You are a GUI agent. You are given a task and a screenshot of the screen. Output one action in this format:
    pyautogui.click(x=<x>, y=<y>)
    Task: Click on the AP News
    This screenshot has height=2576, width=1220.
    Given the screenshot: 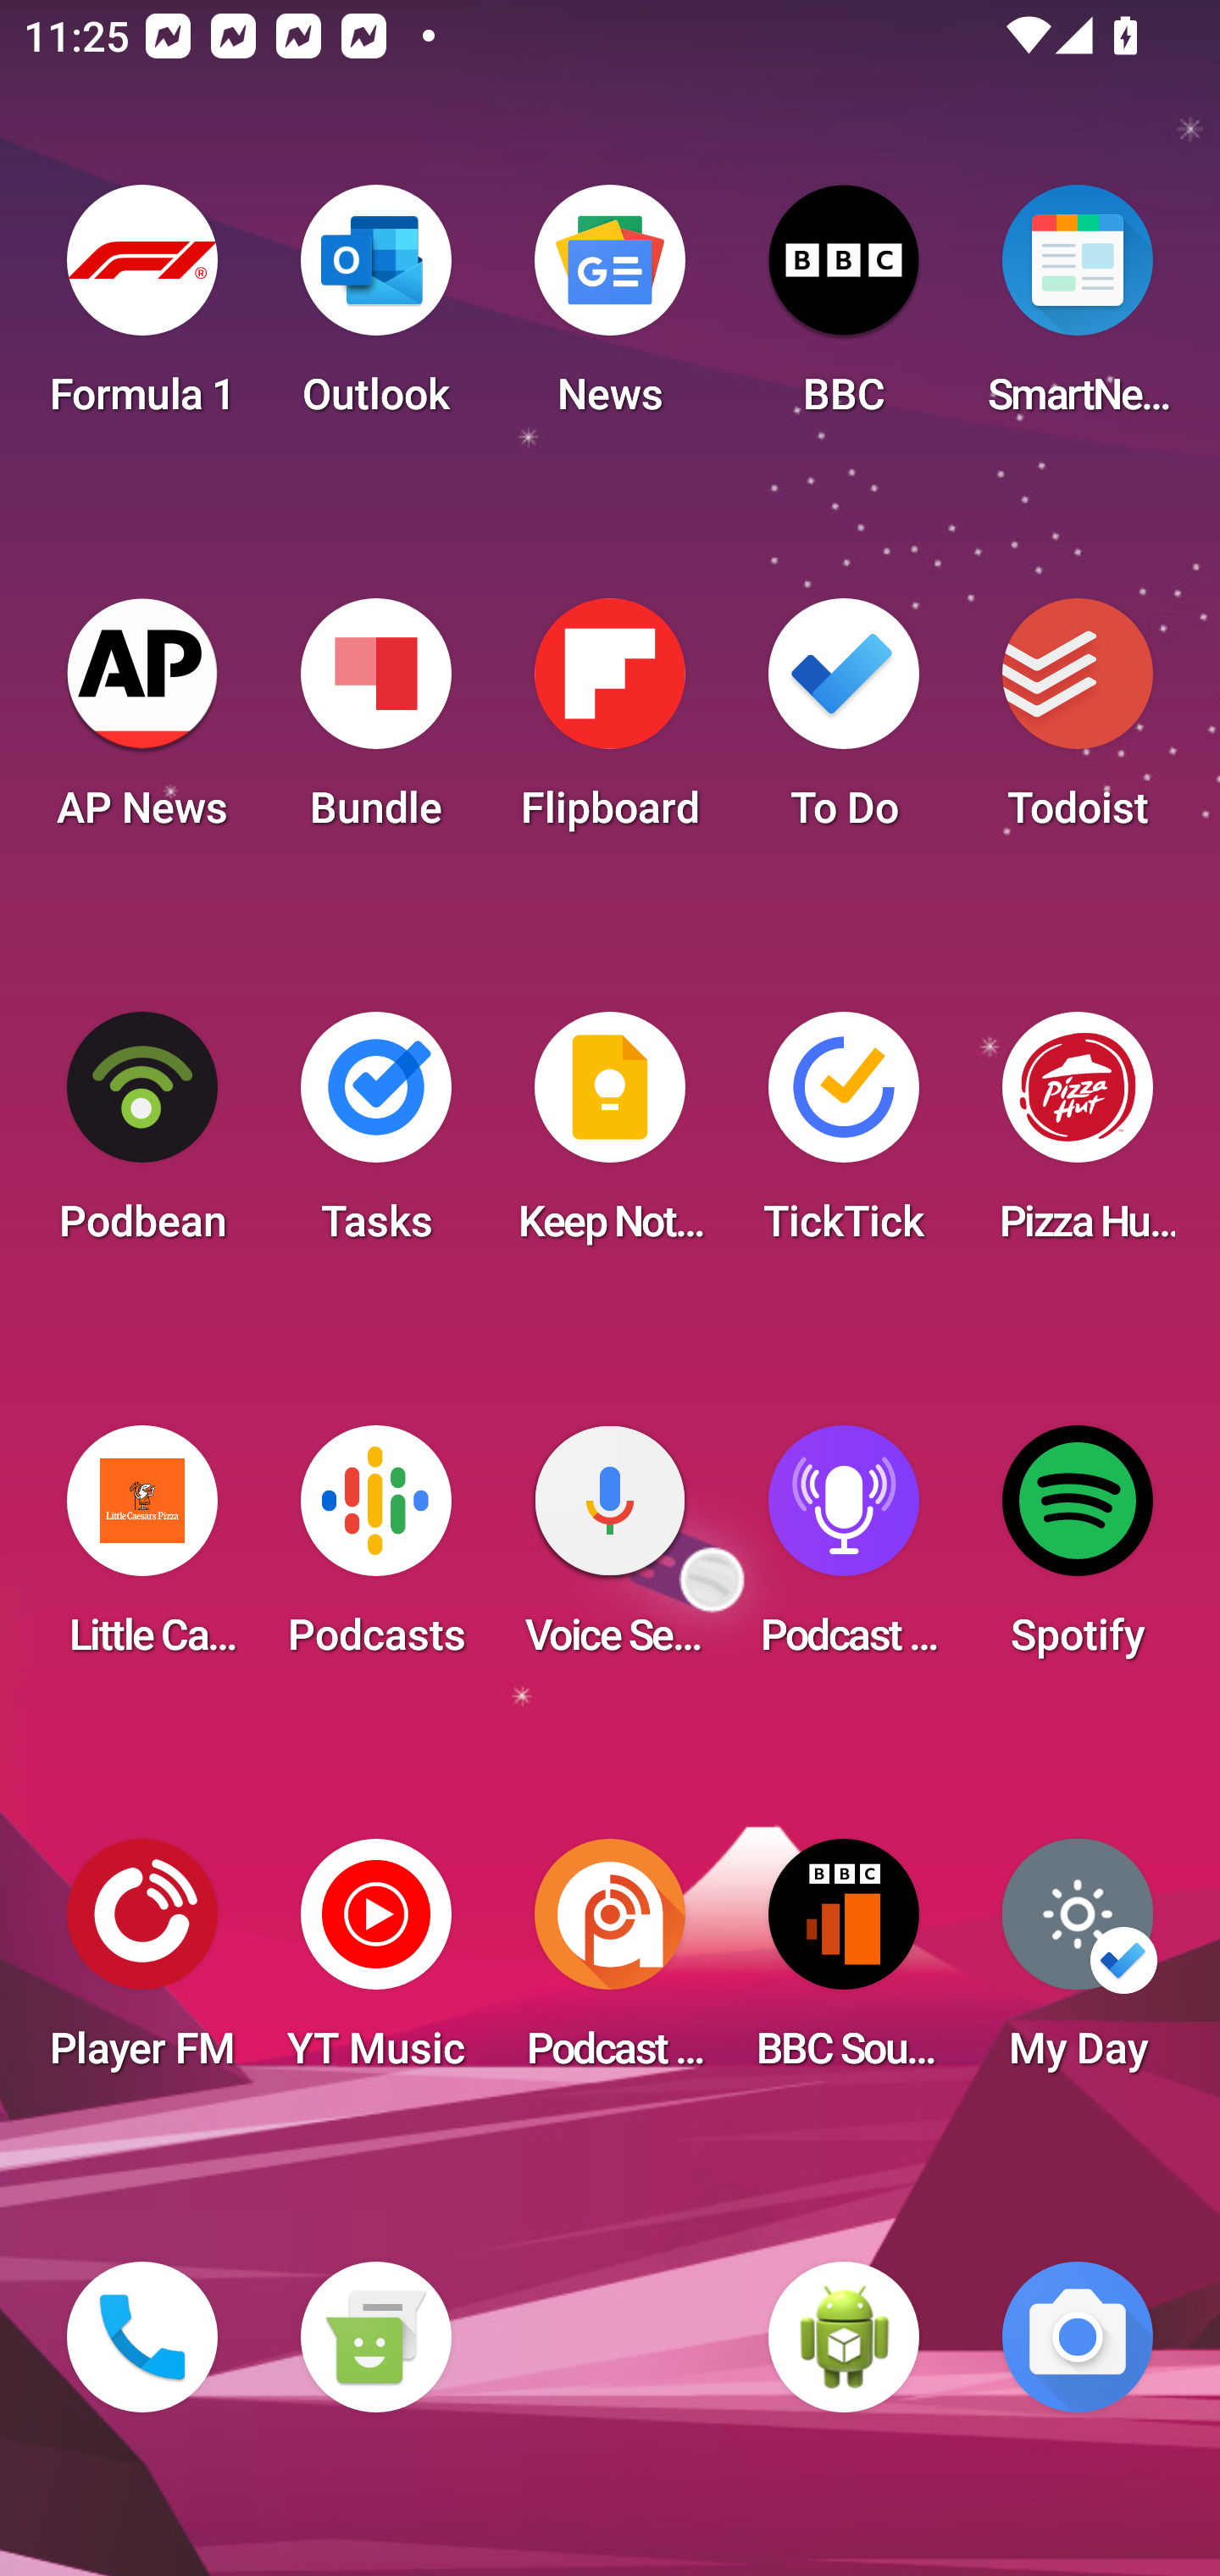 What is the action you would take?
    pyautogui.click(x=142, y=724)
    